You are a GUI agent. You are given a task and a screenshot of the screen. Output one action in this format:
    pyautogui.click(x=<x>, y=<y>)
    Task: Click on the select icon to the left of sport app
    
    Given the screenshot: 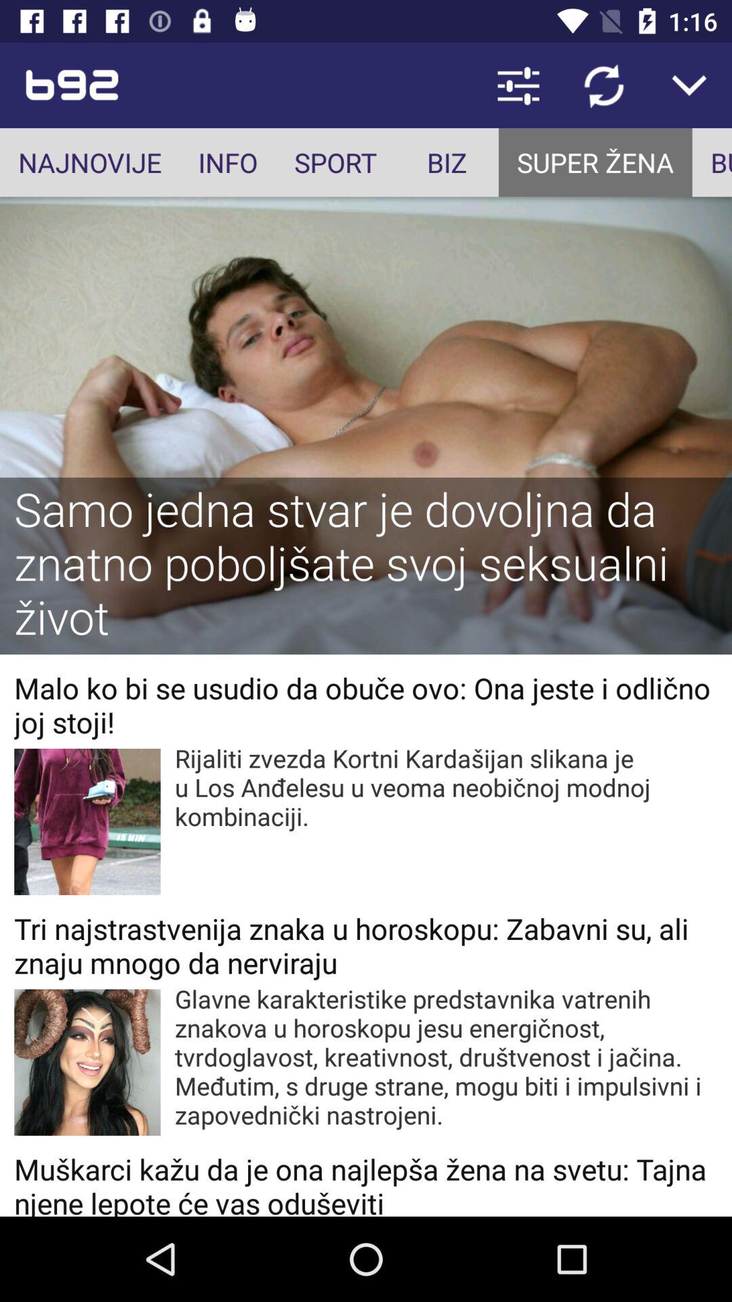 What is the action you would take?
    pyautogui.click(x=228, y=163)
    